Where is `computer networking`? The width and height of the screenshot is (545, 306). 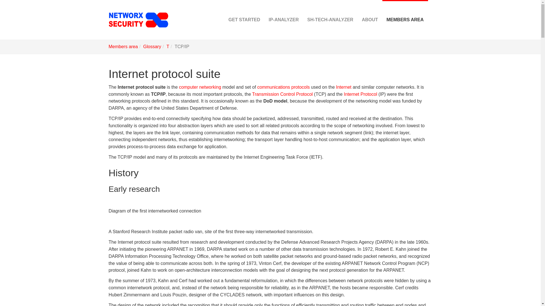
computer networking is located at coordinates (200, 87).